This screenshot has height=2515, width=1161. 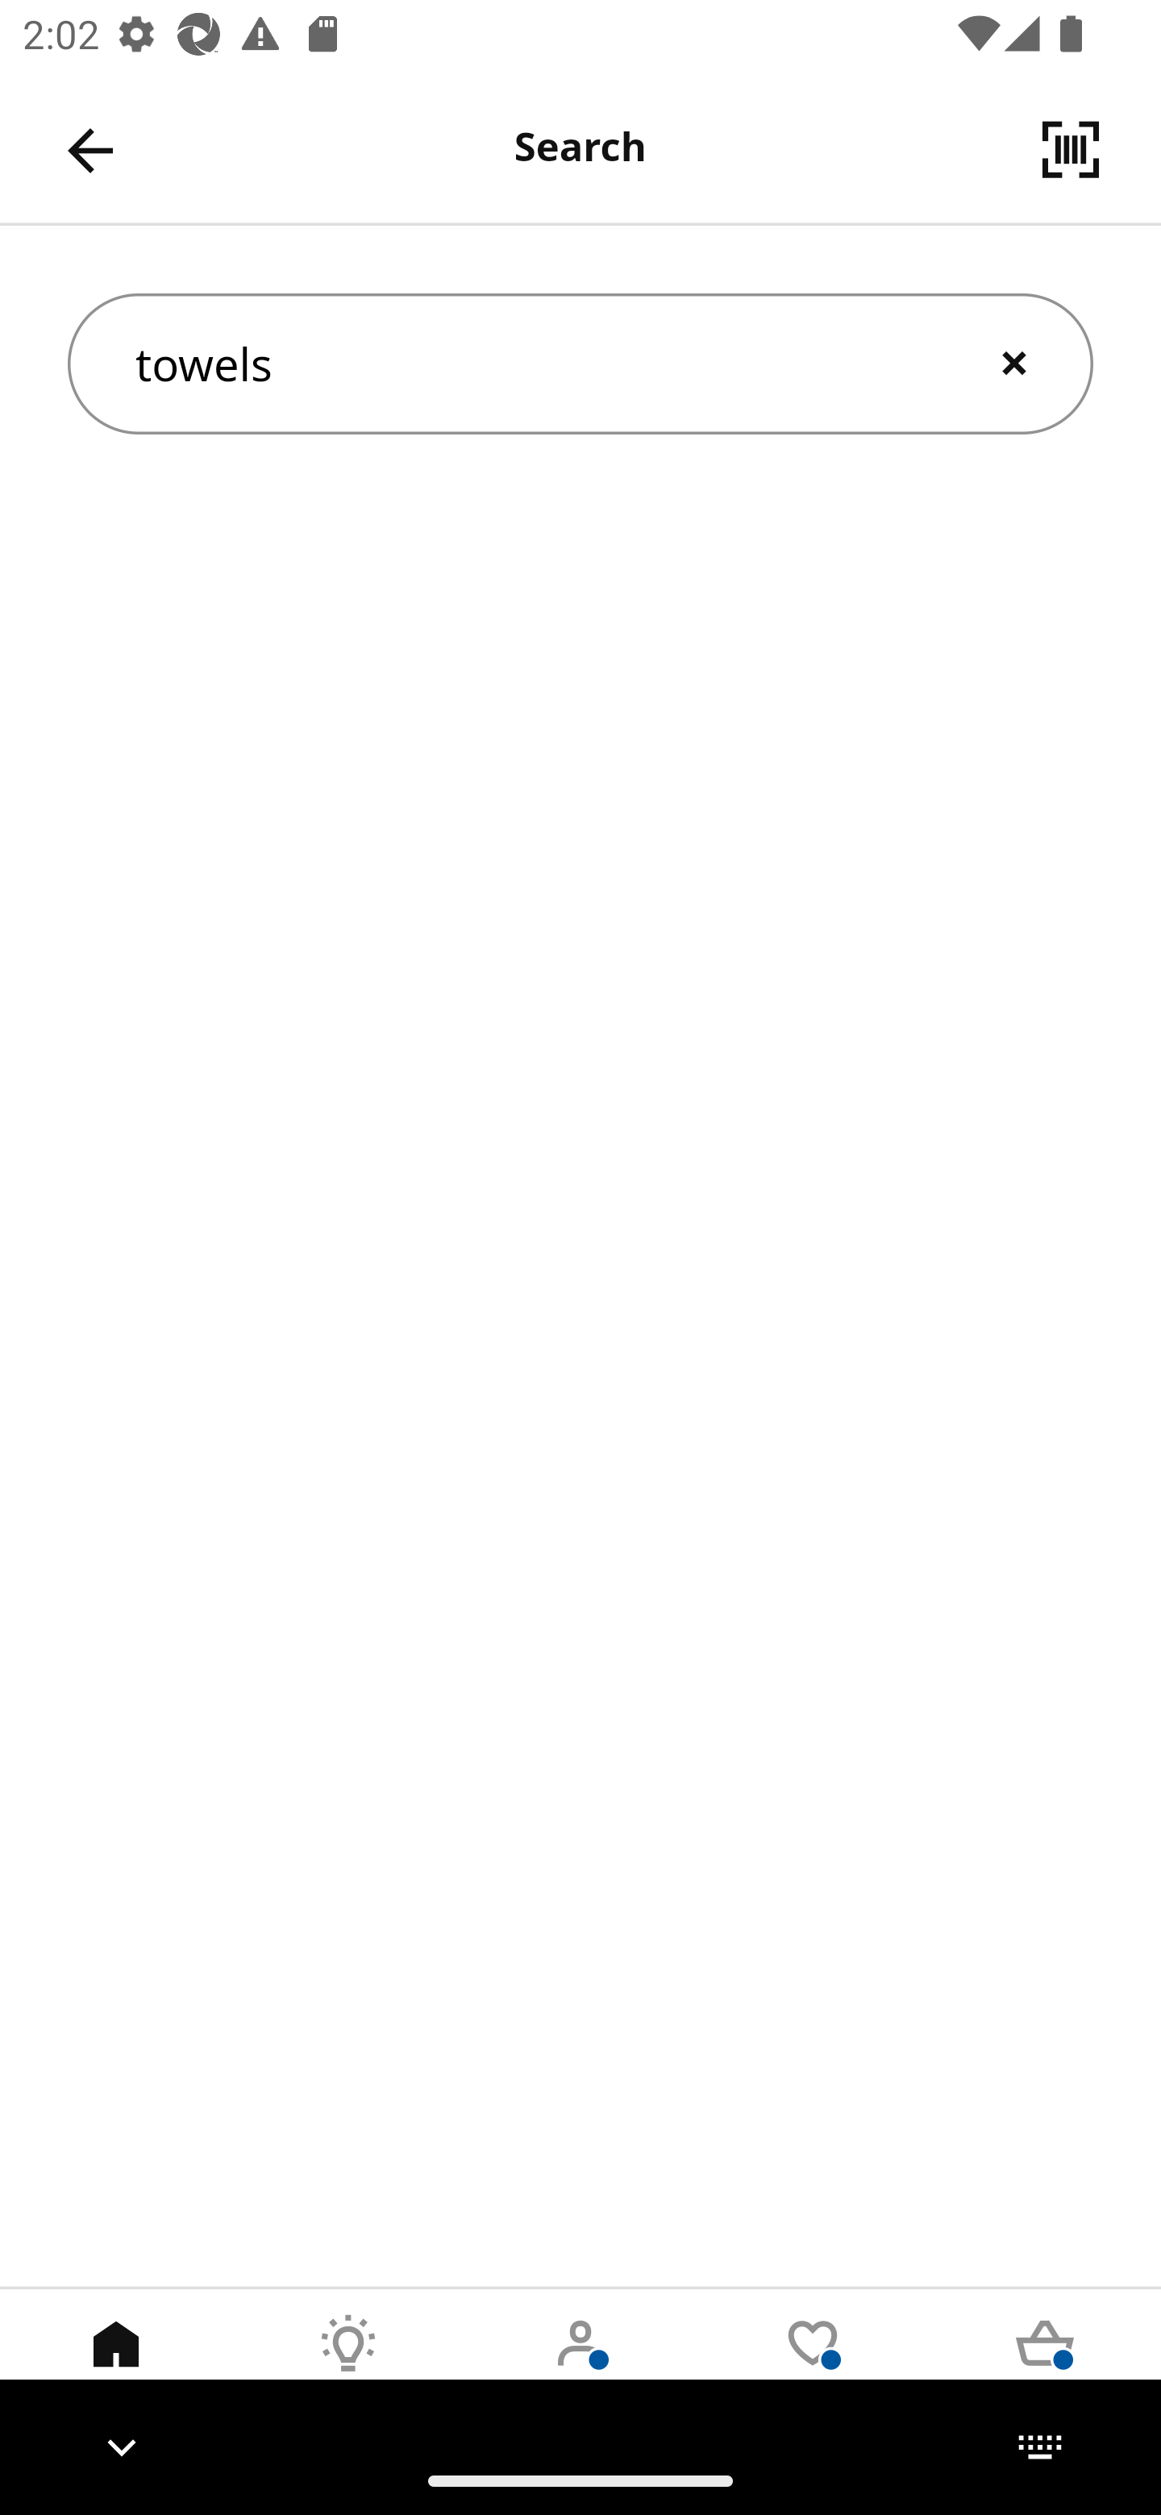 What do you see at coordinates (116, 2367) in the screenshot?
I see `Home
Tab 1 of 5` at bounding box center [116, 2367].